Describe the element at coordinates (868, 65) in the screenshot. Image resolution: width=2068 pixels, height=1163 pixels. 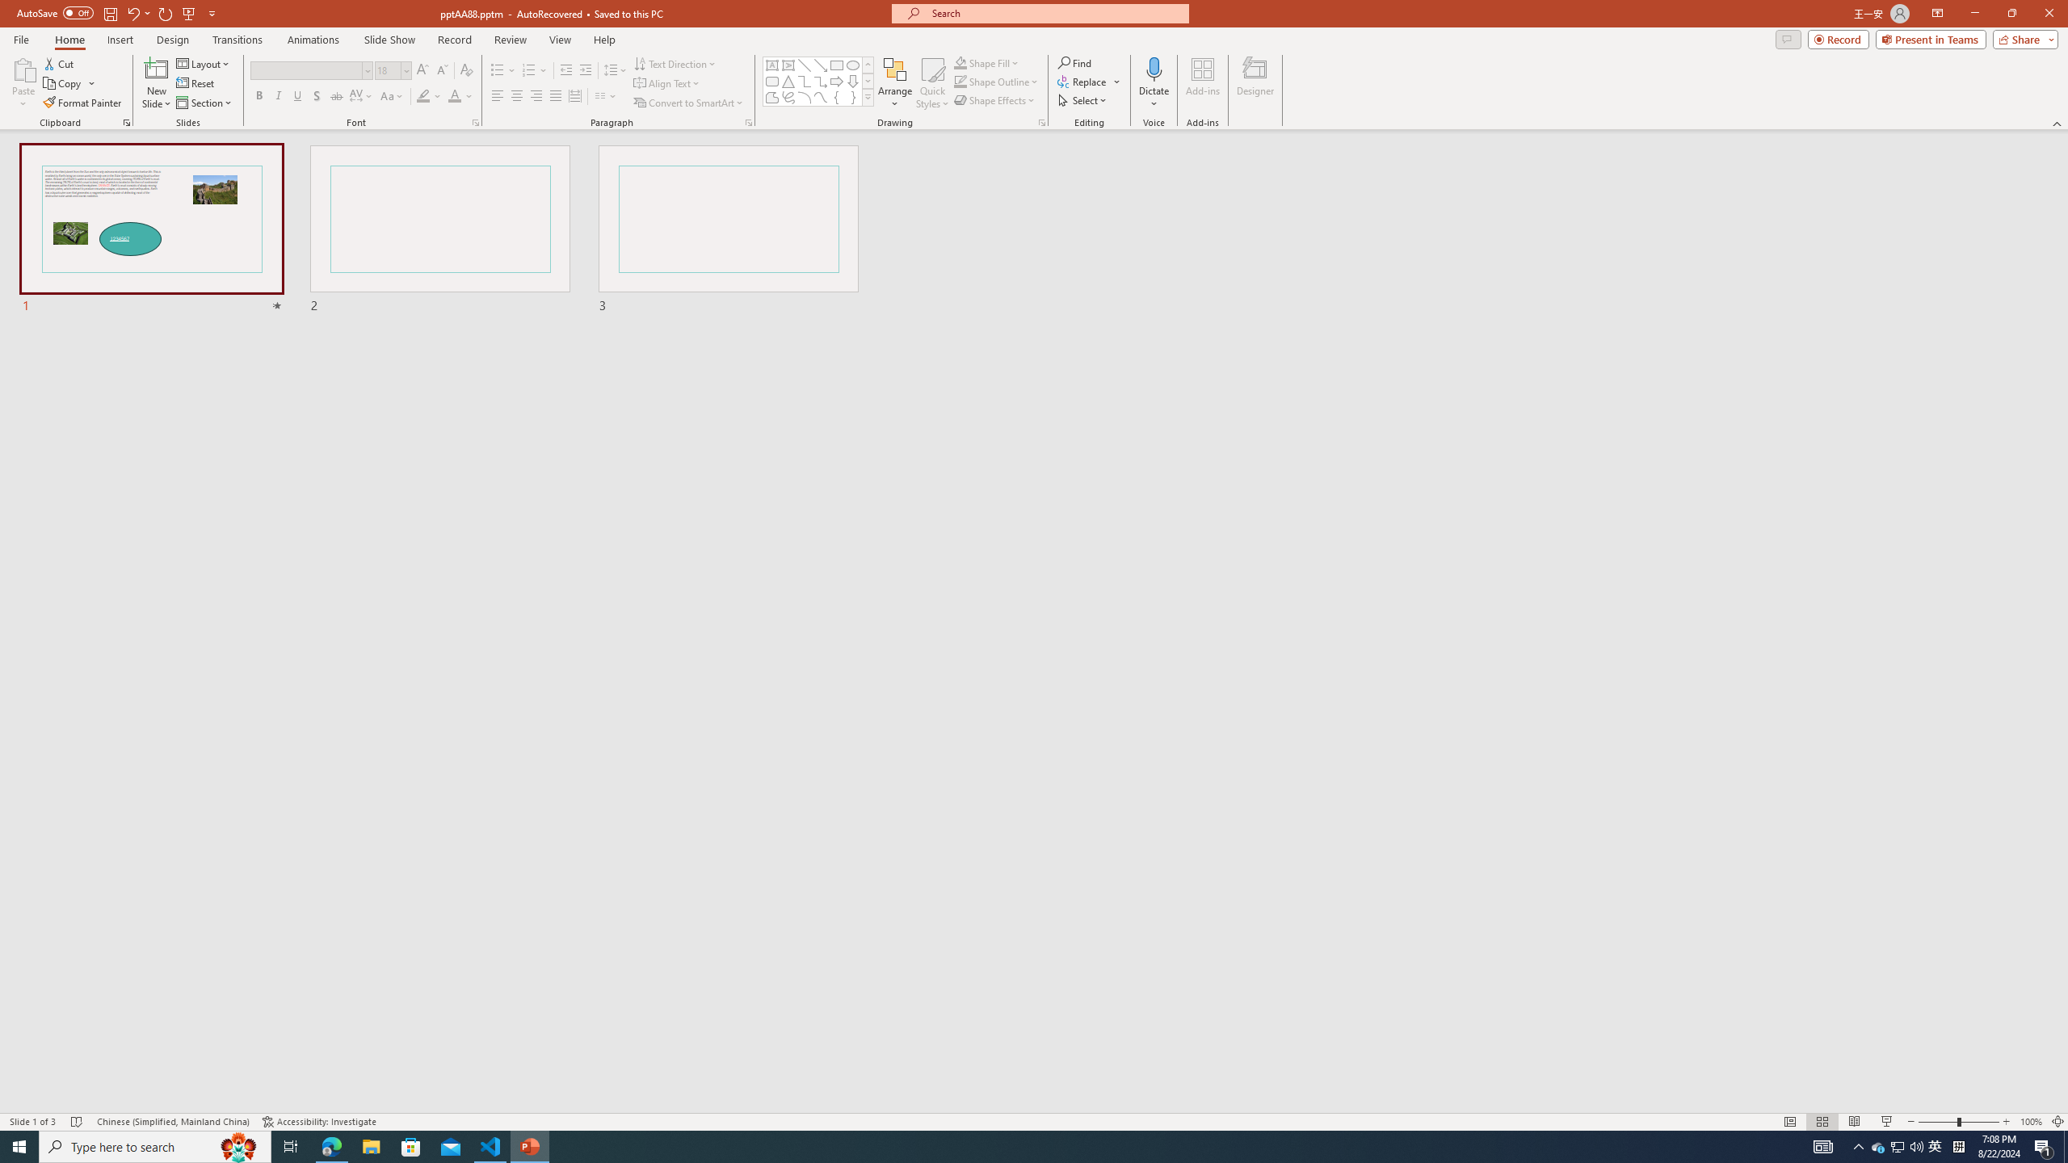
I see `Row up` at that location.